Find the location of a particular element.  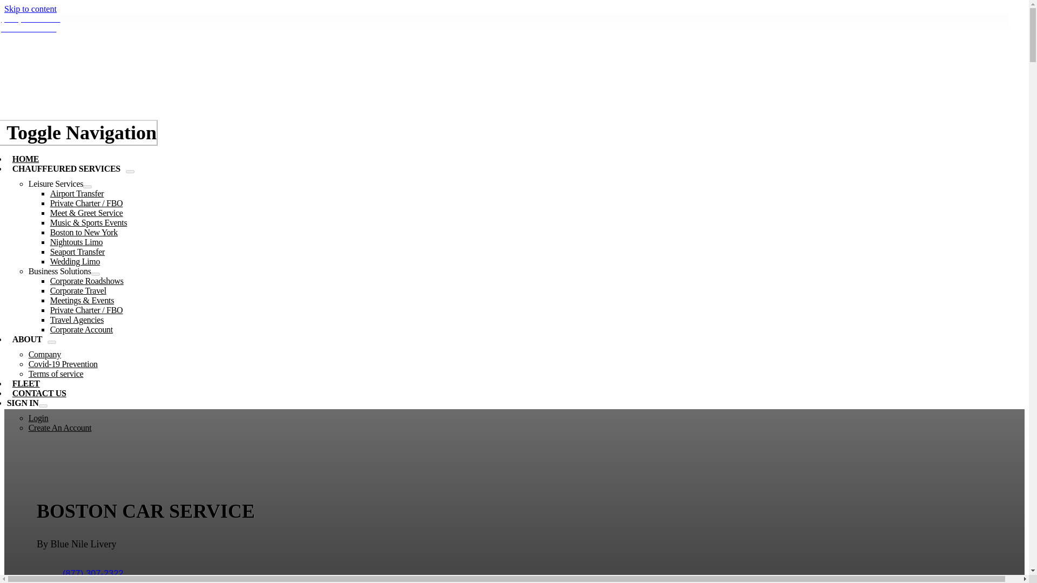

Wedding Limo is located at coordinates (75, 261).